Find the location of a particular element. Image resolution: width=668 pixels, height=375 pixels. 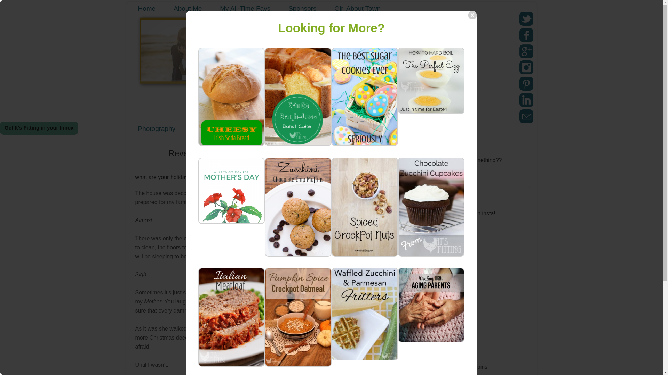

Photography is located at coordinates (157, 128).